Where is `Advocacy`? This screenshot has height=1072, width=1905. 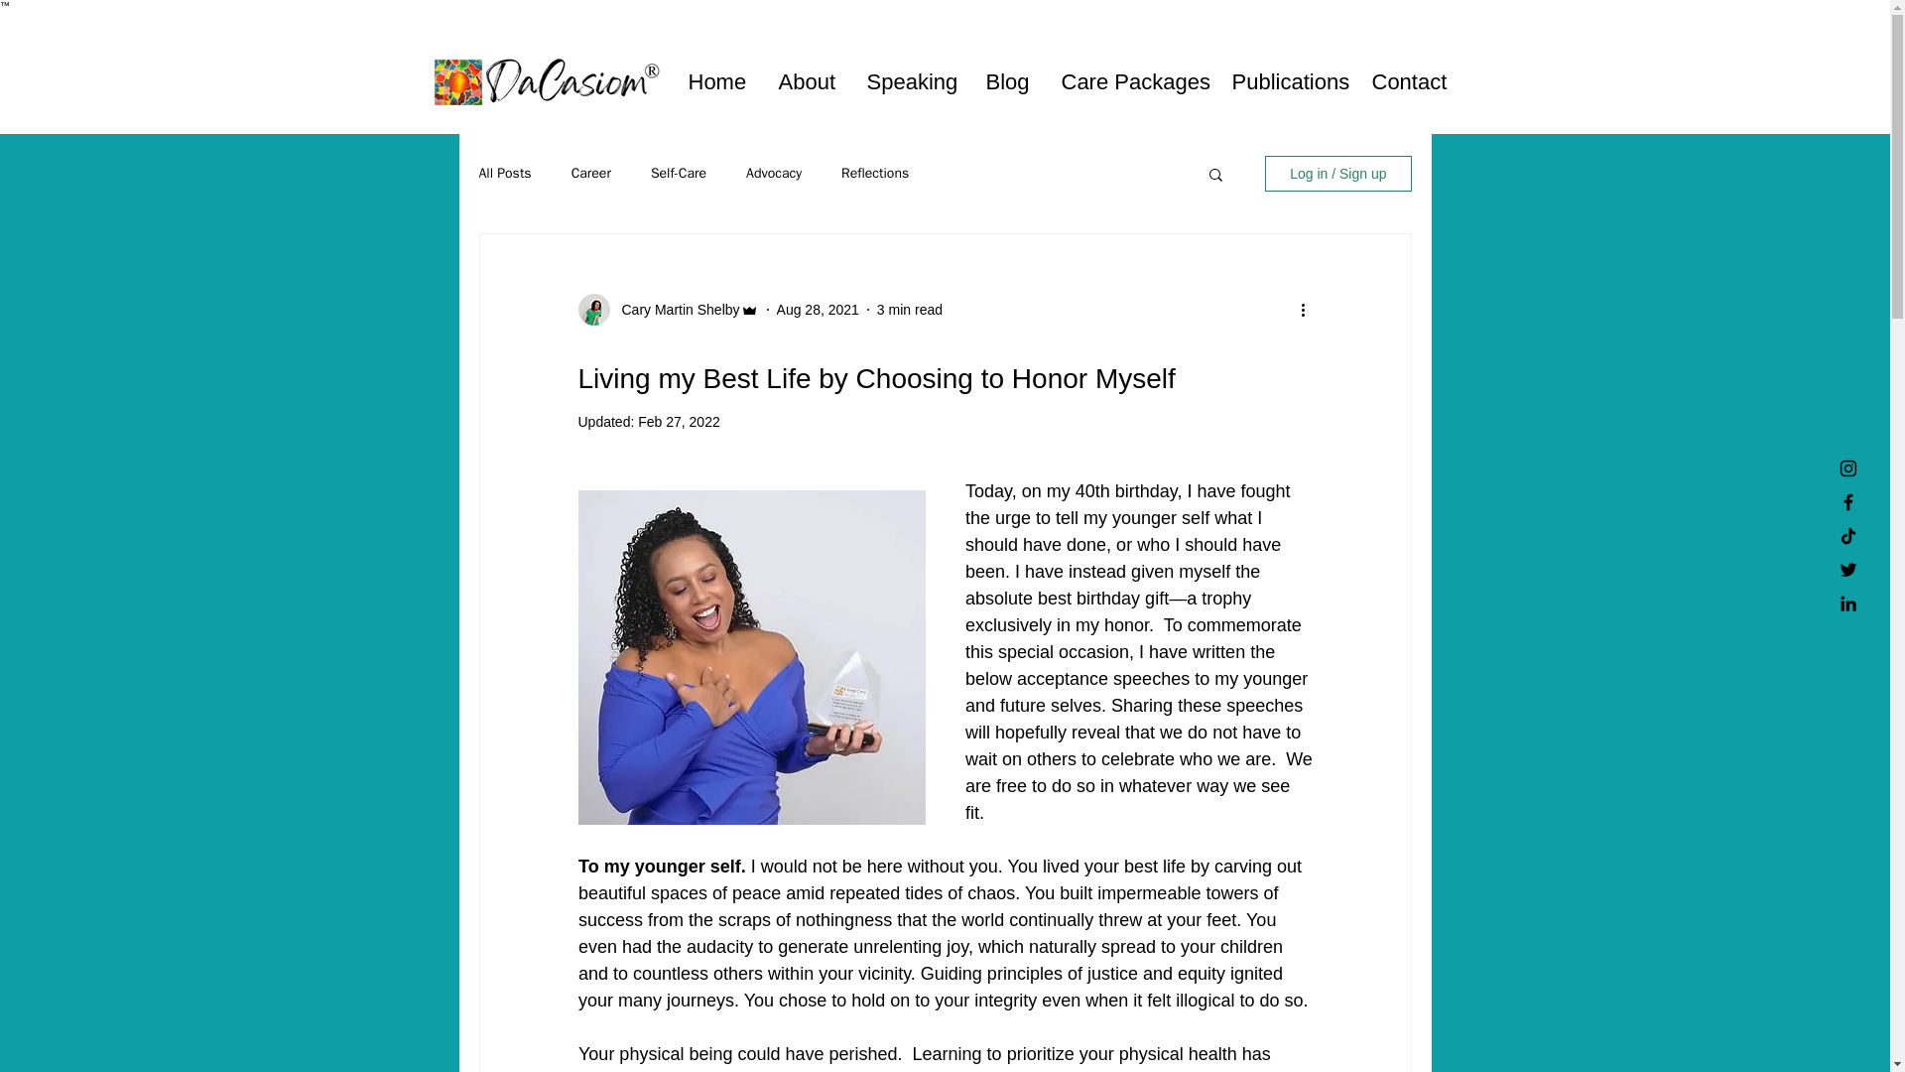
Advocacy is located at coordinates (774, 173).